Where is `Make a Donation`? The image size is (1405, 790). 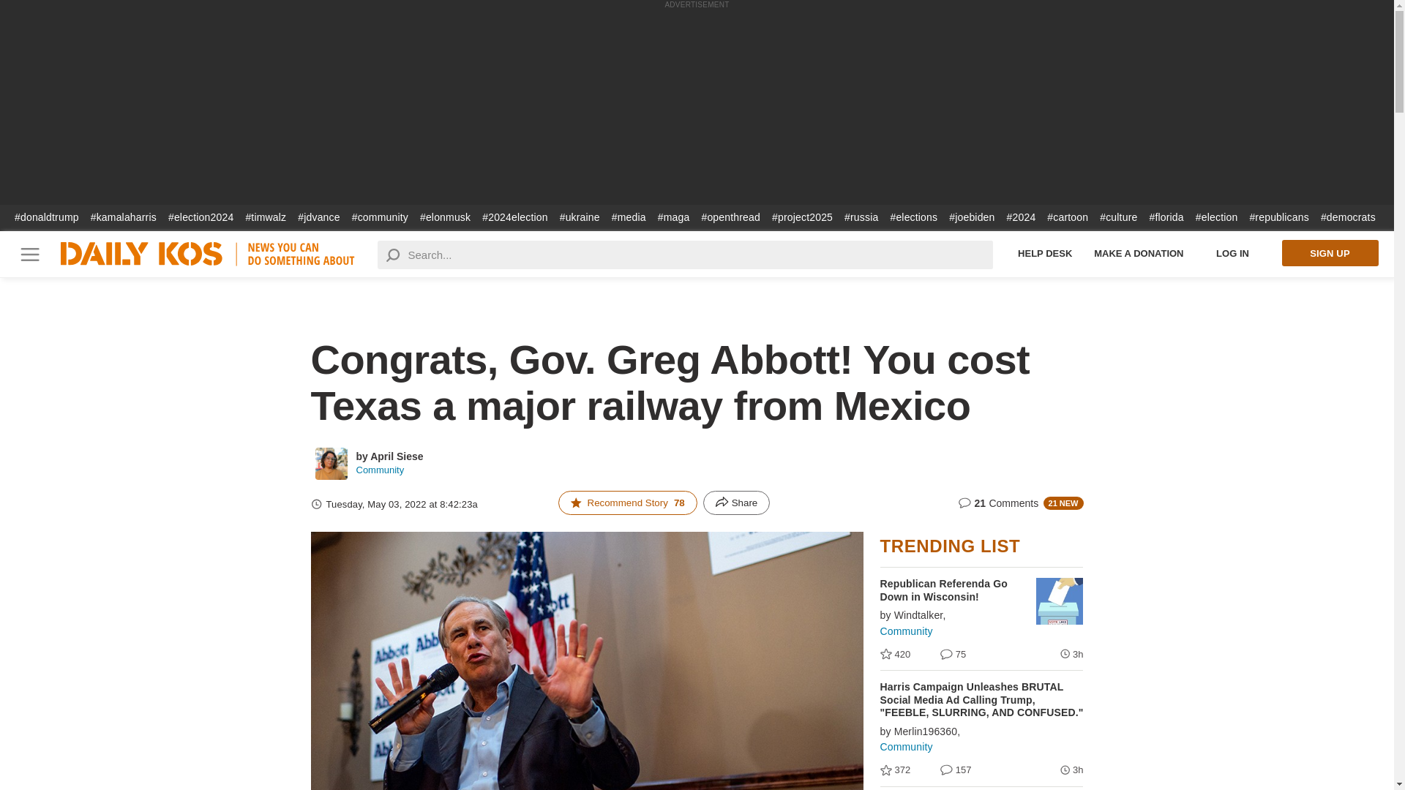 Make a Donation is located at coordinates (1139, 253).